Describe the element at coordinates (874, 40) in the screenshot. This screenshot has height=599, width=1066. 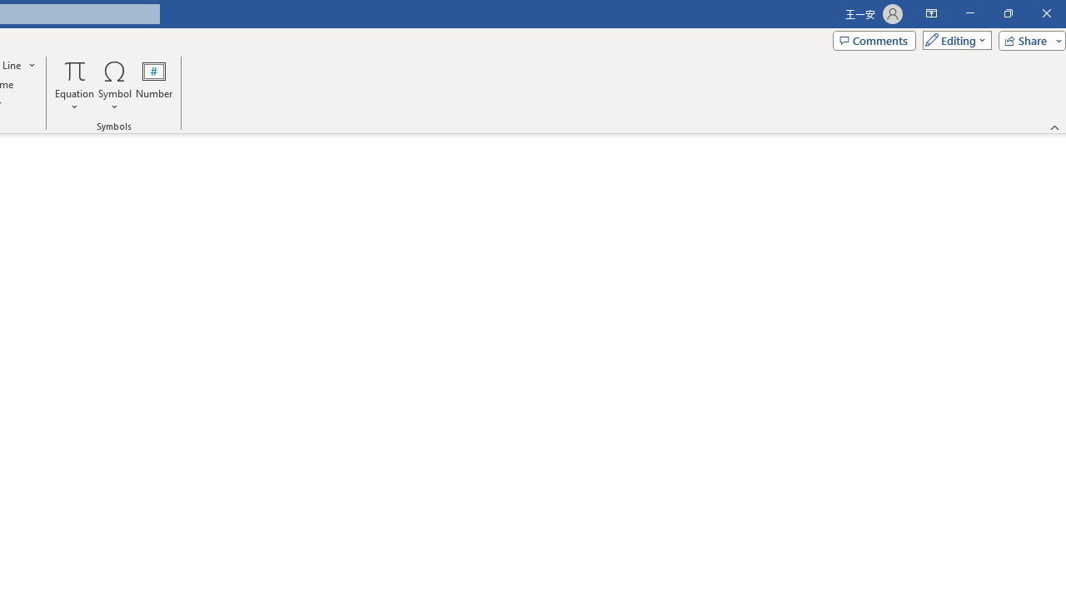
I see `Comments` at that location.